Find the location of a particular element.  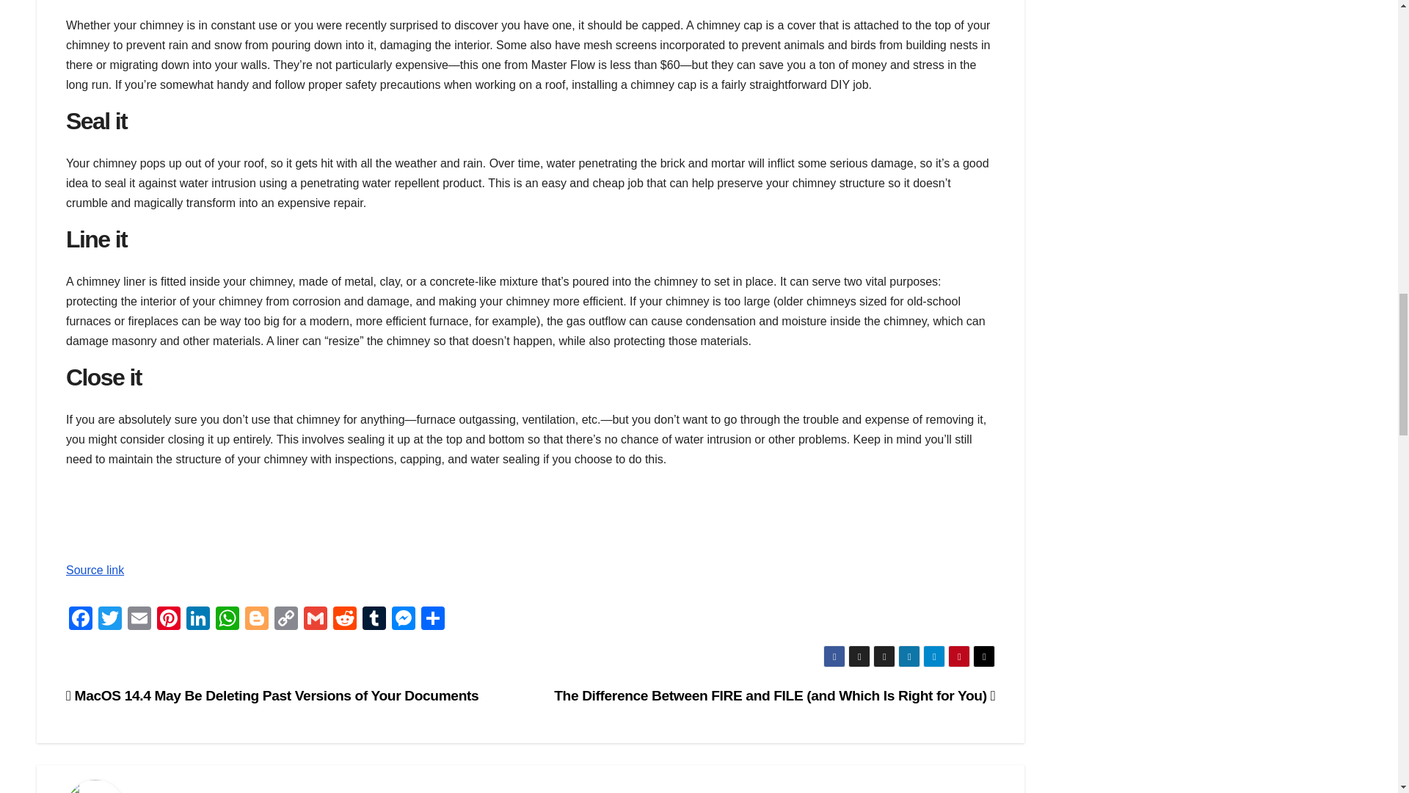

Email is located at coordinates (139, 620).